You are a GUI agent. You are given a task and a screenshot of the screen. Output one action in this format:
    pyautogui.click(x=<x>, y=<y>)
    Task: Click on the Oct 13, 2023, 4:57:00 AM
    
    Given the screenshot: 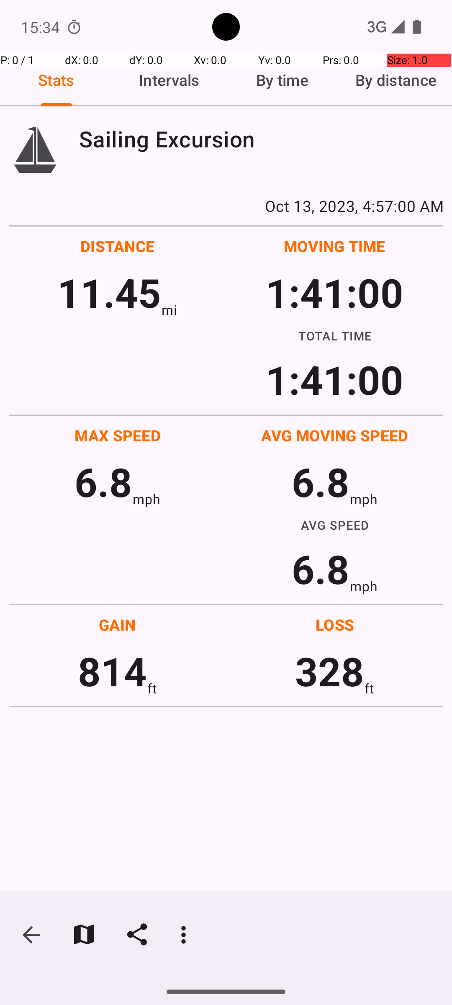 What is the action you would take?
    pyautogui.click(x=226, y=206)
    